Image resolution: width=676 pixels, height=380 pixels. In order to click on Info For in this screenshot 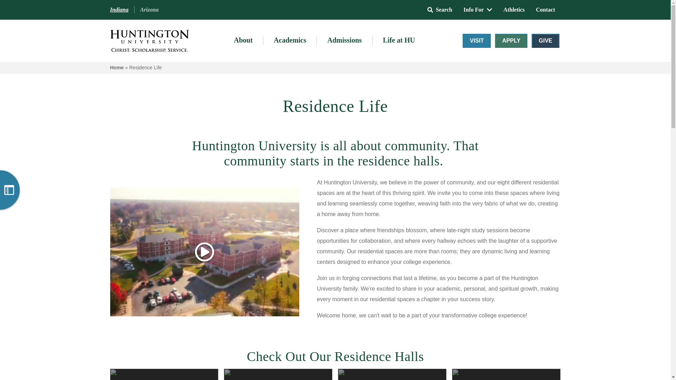, I will do `click(478, 9)`.